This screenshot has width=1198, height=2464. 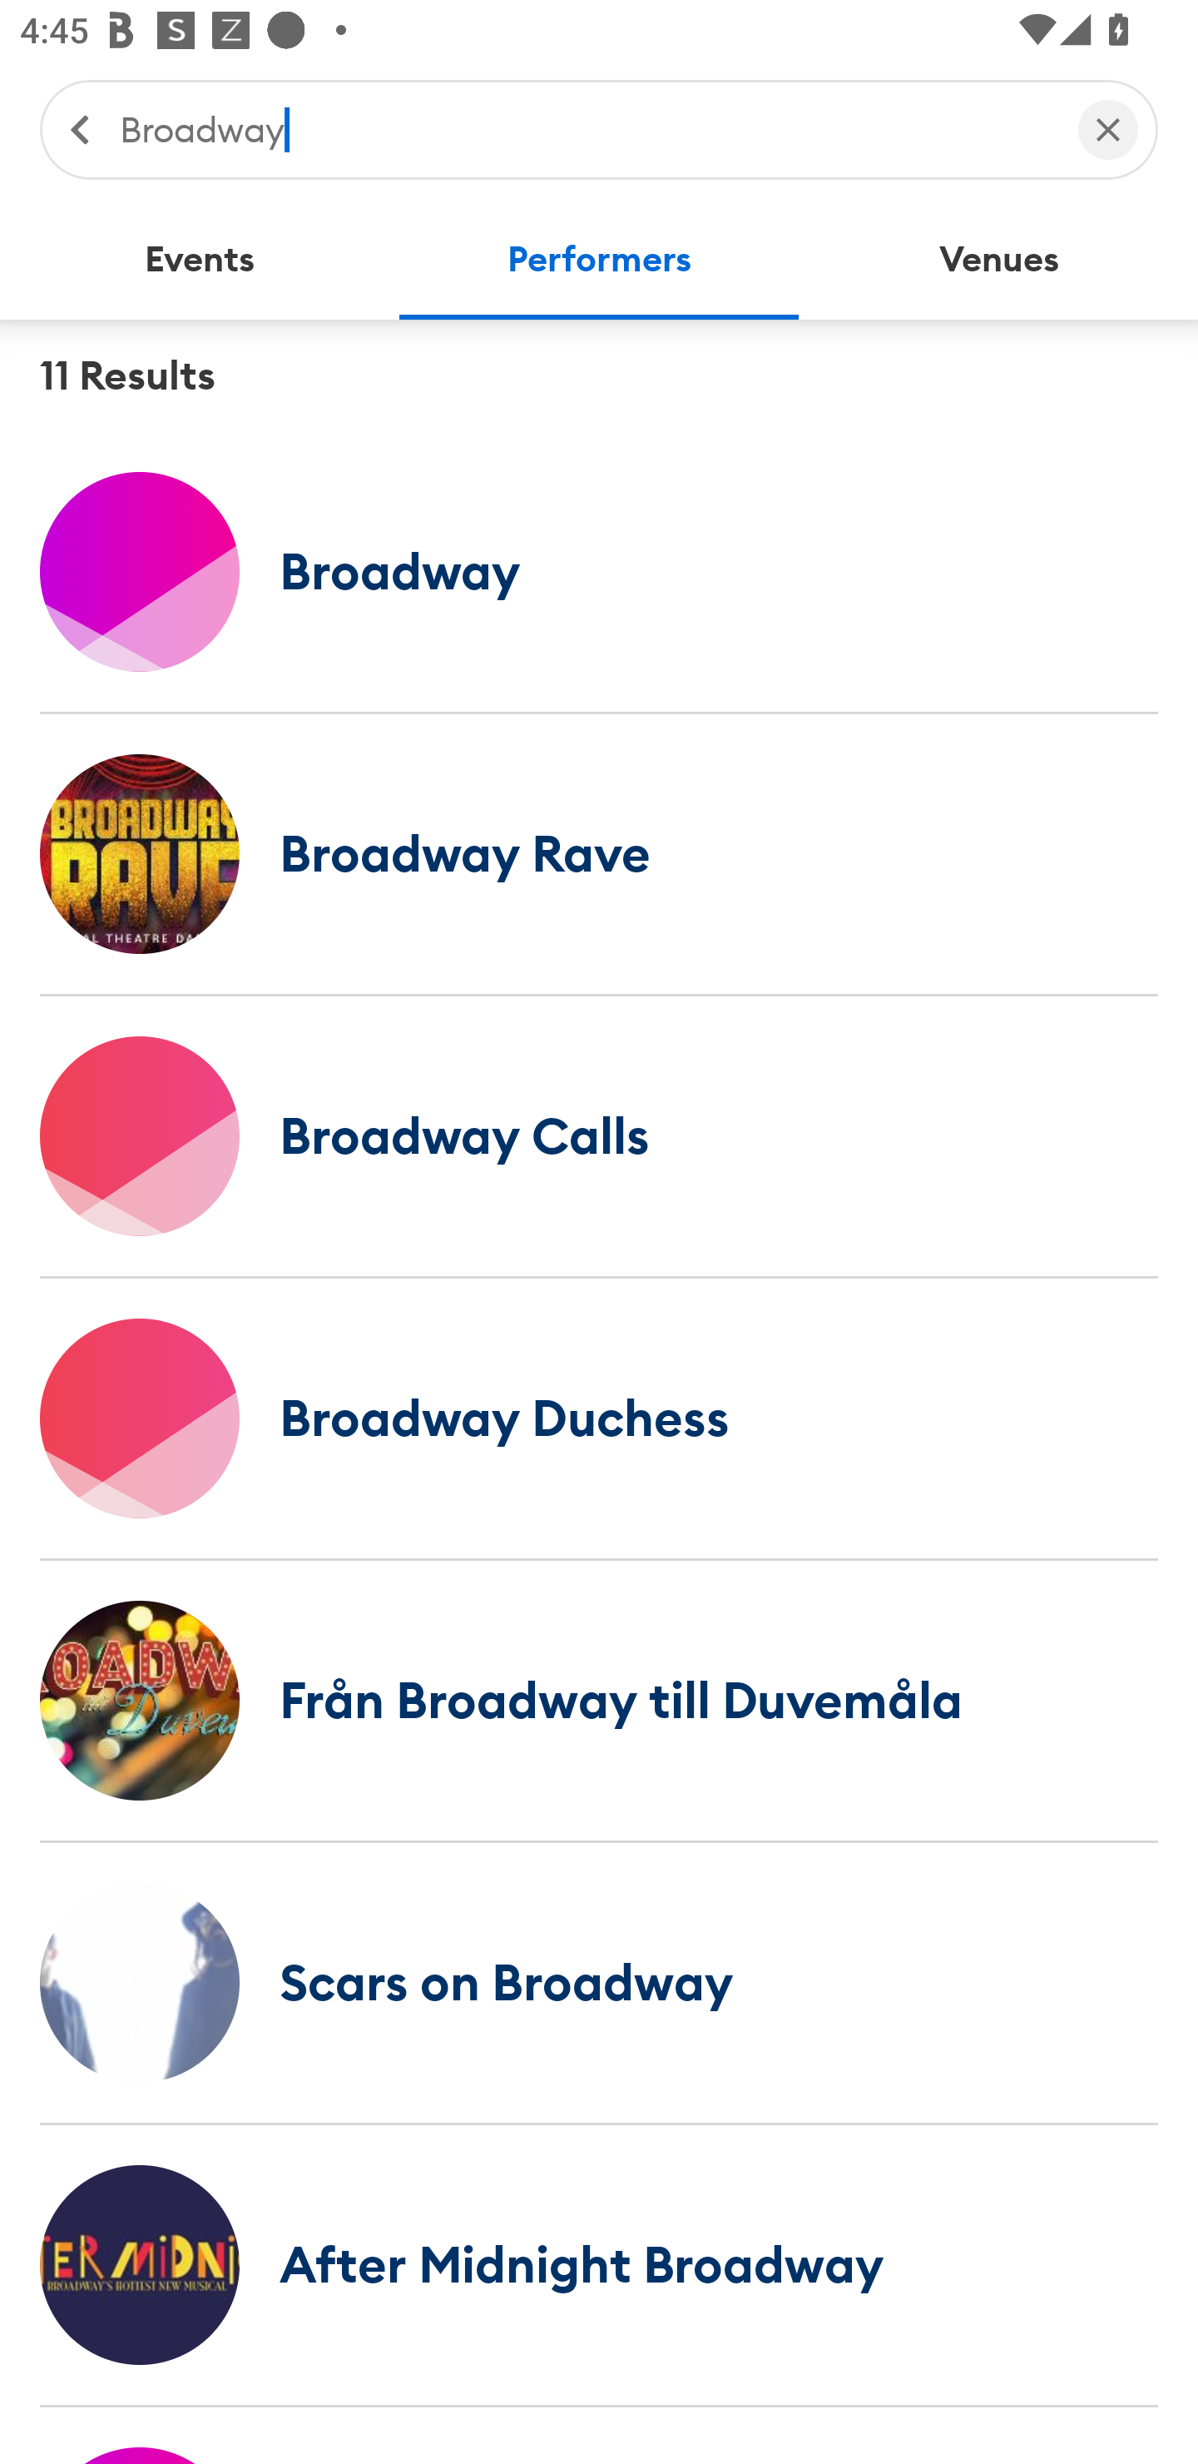 I want to click on Broadway Duchess, so click(x=599, y=1418).